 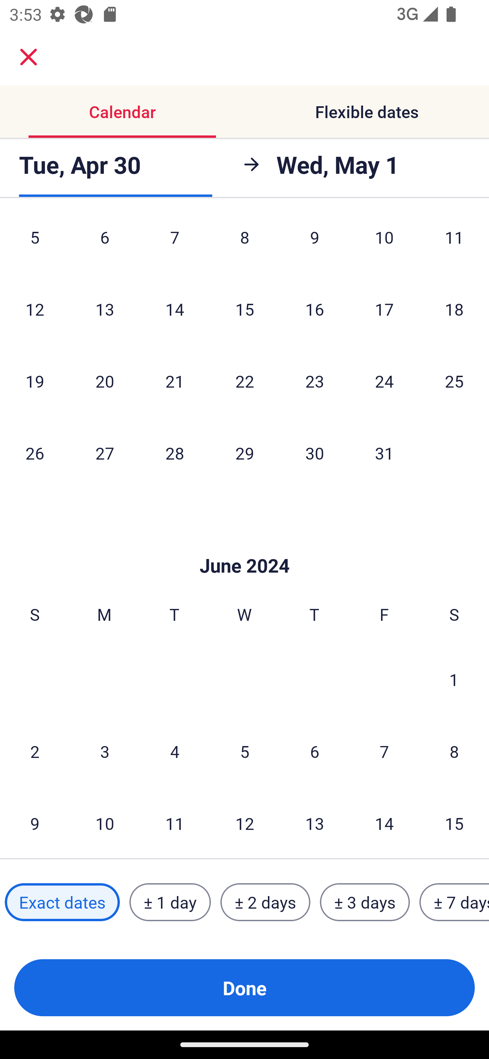 What do you see at coordinates (384, 309) in the screenshot?
I see `17 Friday, May 17, 2024` at bounding box center [384, 309].